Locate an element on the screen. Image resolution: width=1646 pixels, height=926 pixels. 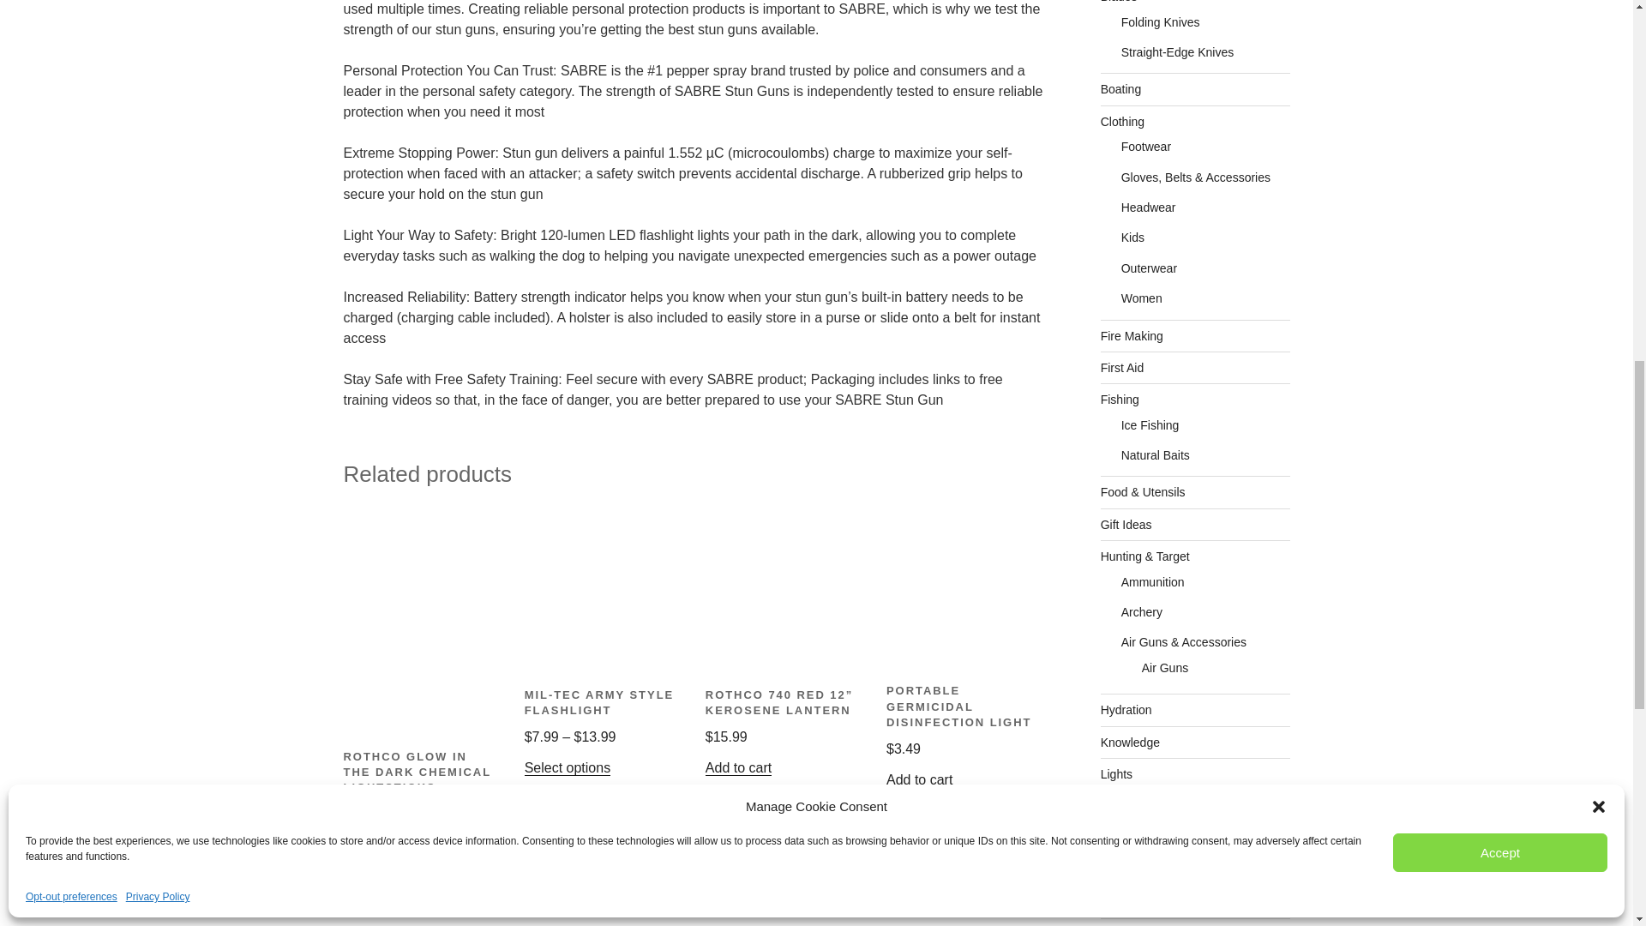
Select options is located at coordinates (568, 767).